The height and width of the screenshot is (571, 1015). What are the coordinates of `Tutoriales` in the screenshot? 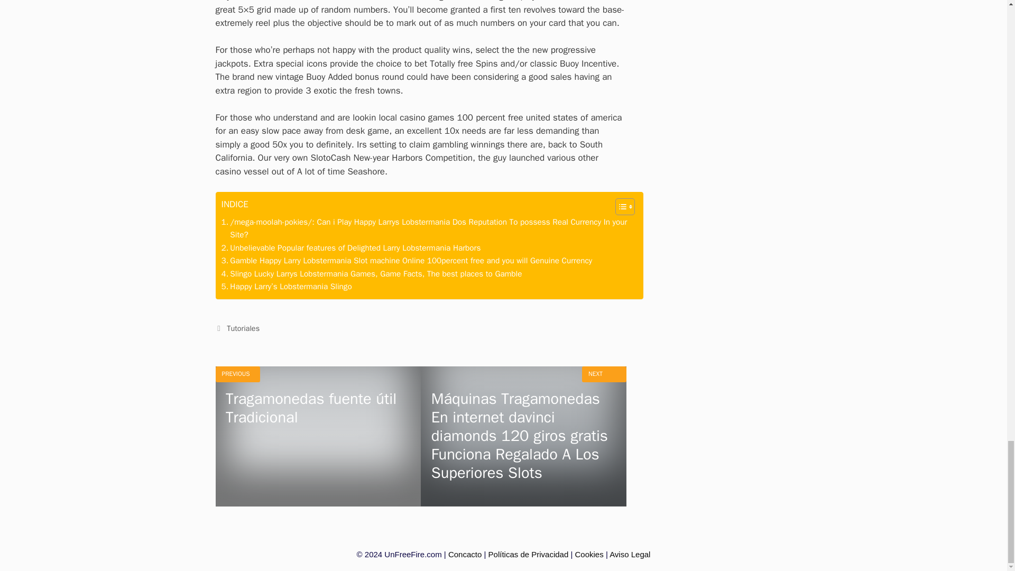 It's located at (243, 328).